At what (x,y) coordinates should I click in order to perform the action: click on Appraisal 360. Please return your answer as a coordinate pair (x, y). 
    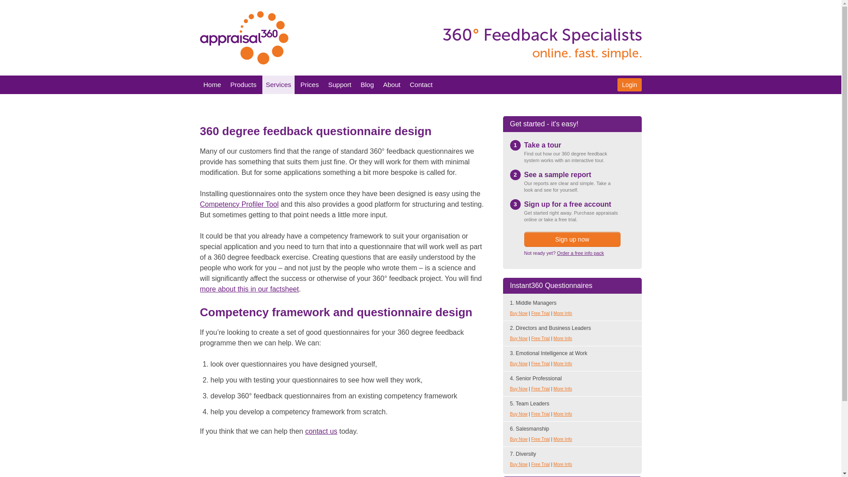
    Looking at the image, I should click on (244, 38).